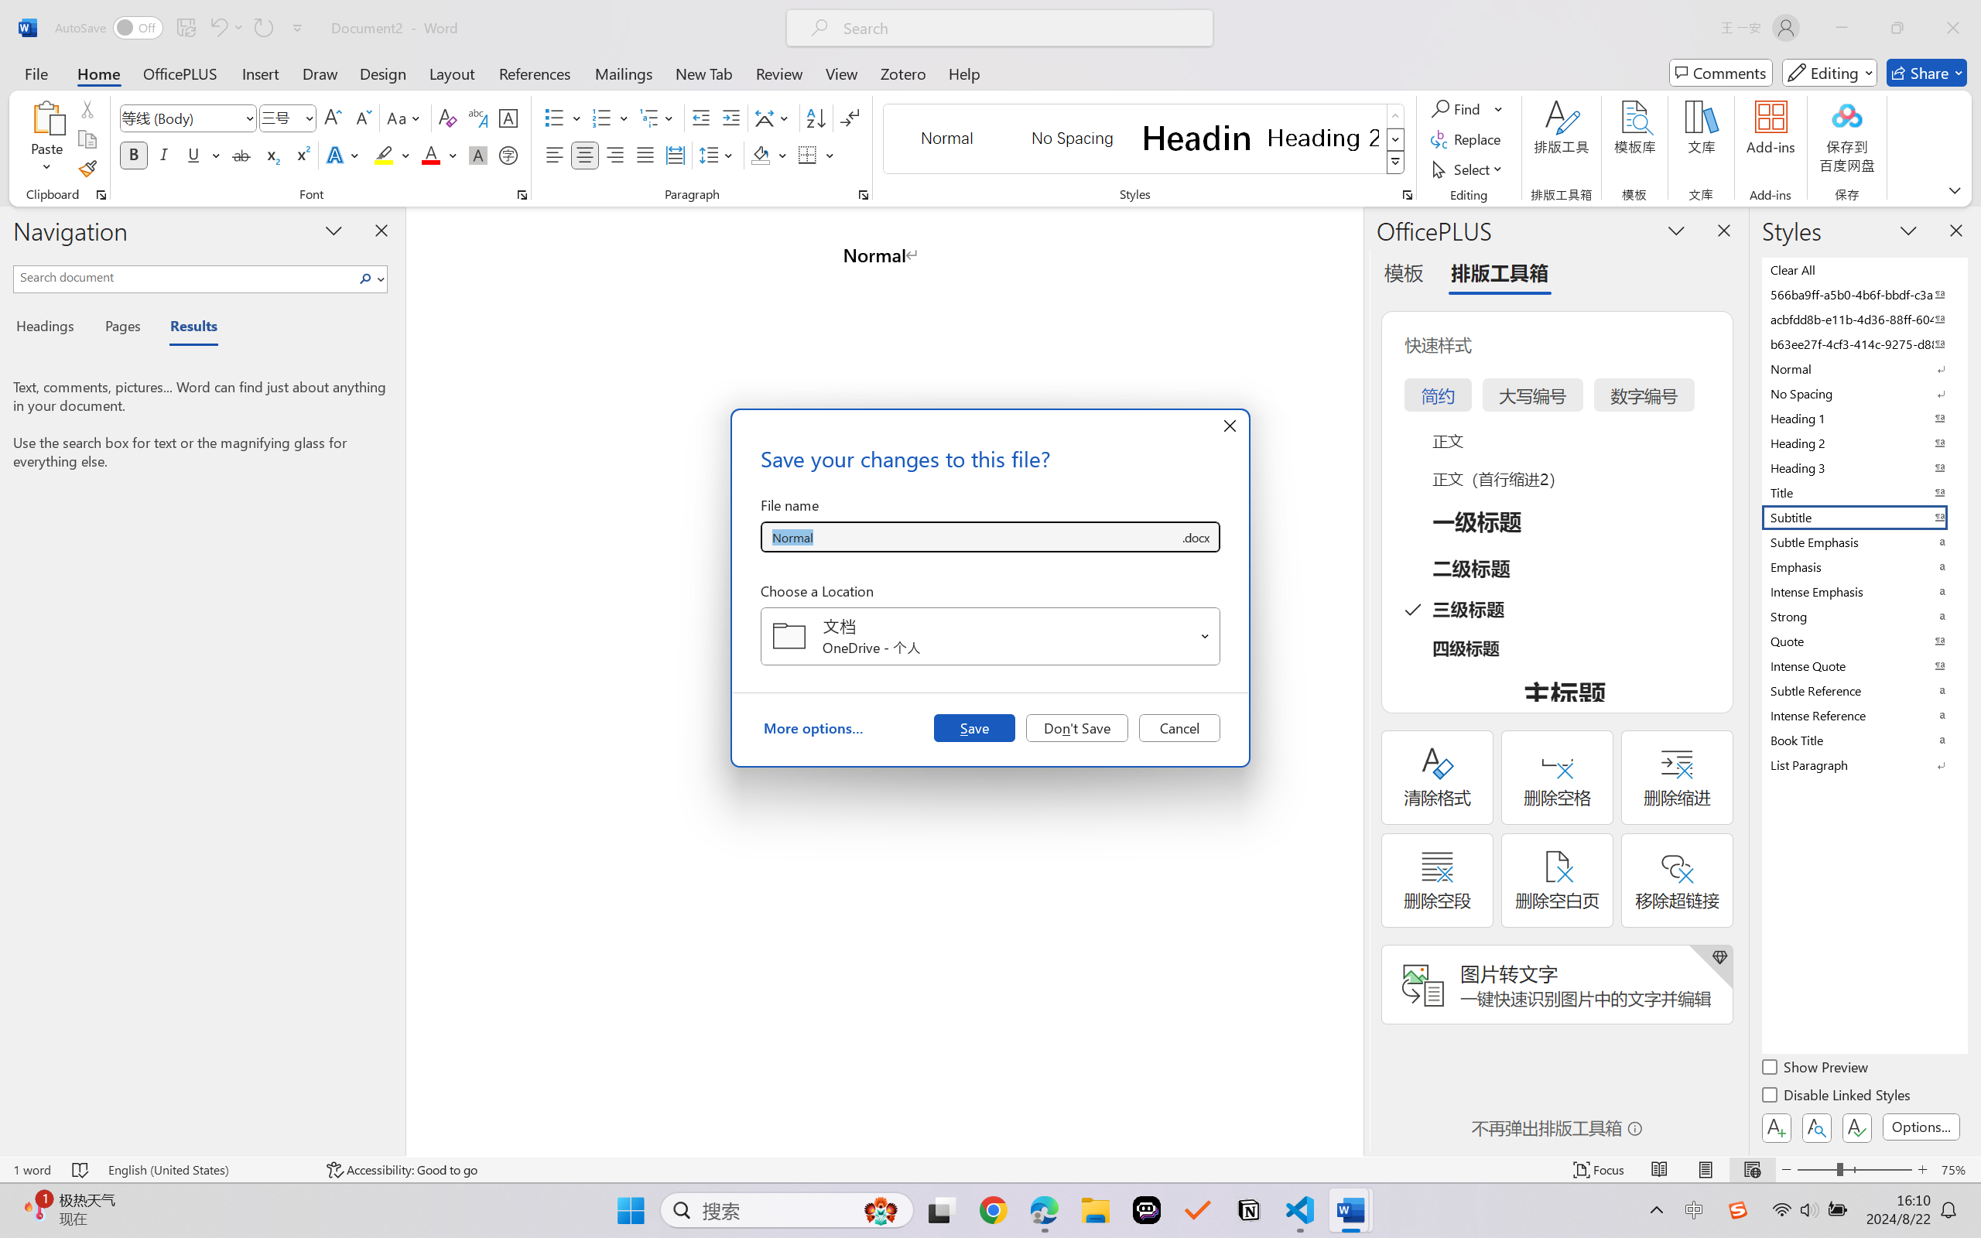 The width and height of the screenshot is (1981, 1238). What do you see at coordinates (87, 139) in the screenshot?
I see `Copy` at bounding box center [87, 139].